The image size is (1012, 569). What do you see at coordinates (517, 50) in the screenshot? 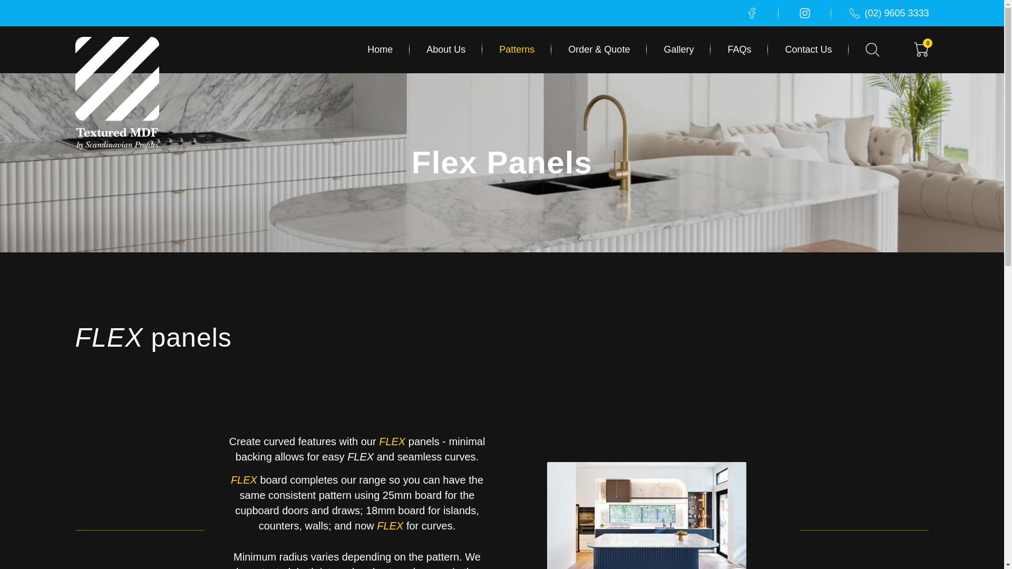
I see `Patterns` at bounding box center [517, 50].